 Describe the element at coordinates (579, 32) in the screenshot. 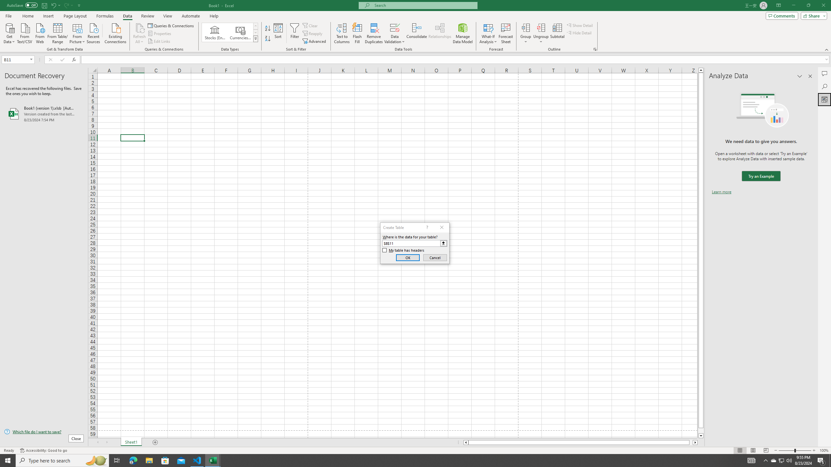

I see `Hide Detail` at that location.